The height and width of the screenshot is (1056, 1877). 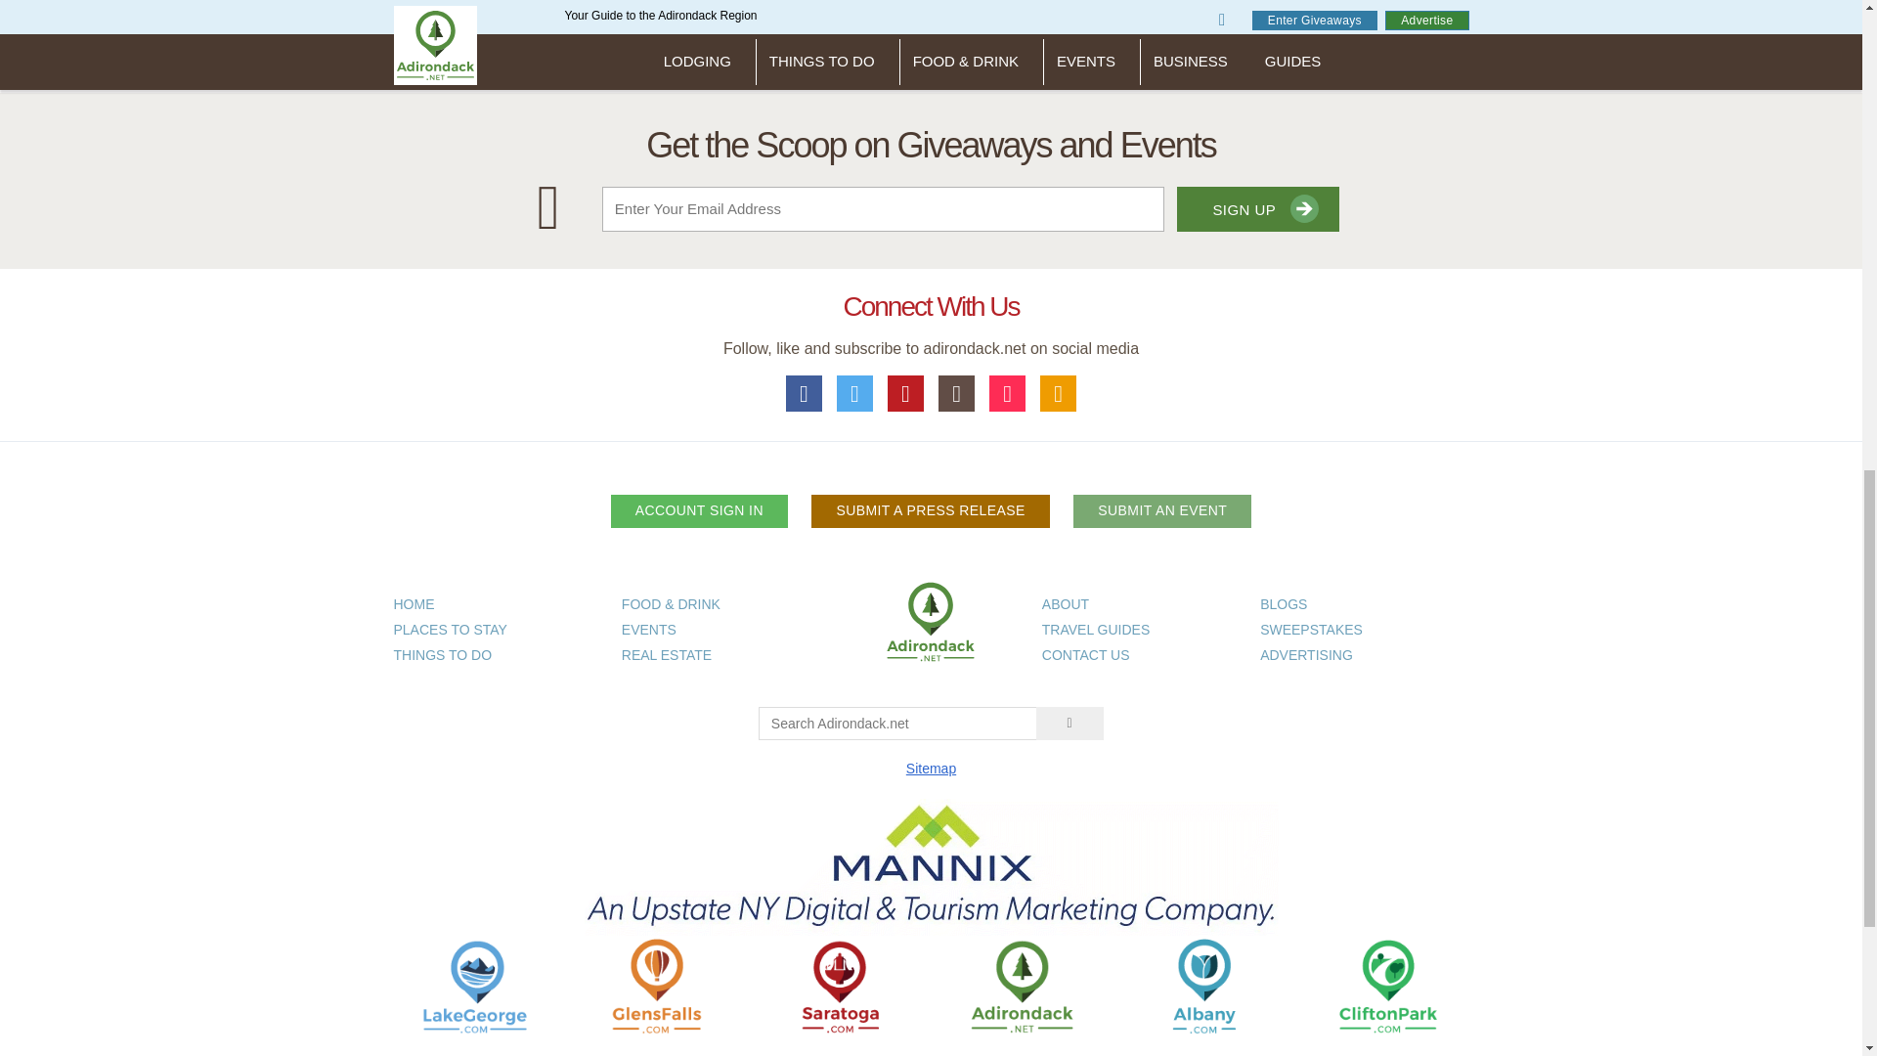 I want to click on Facebook, so click(x=805, y=393).